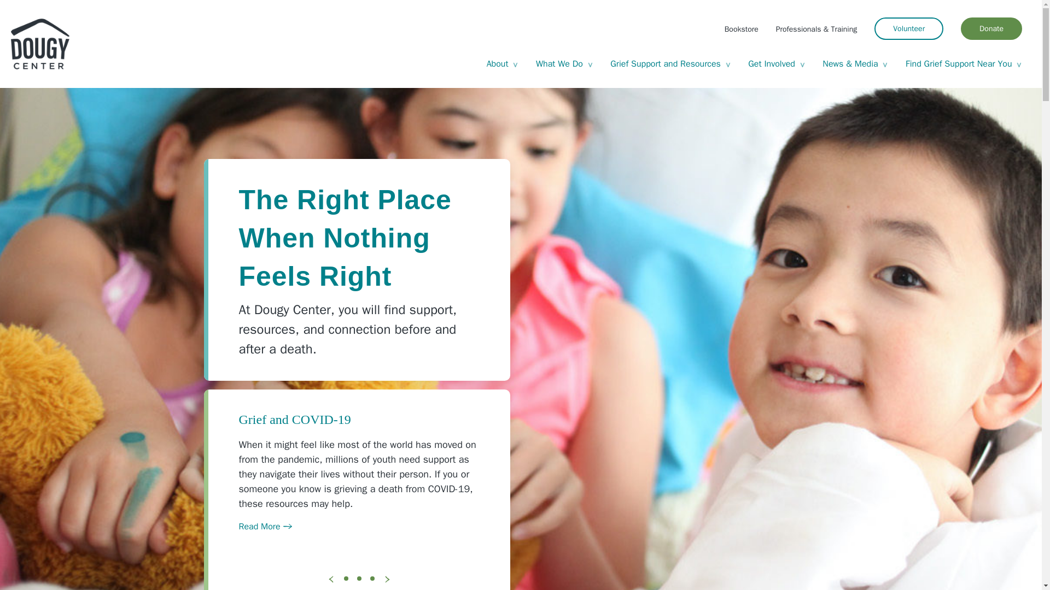 The image size is (1050, 590). I want to click on What We Do, so click(564, 64).